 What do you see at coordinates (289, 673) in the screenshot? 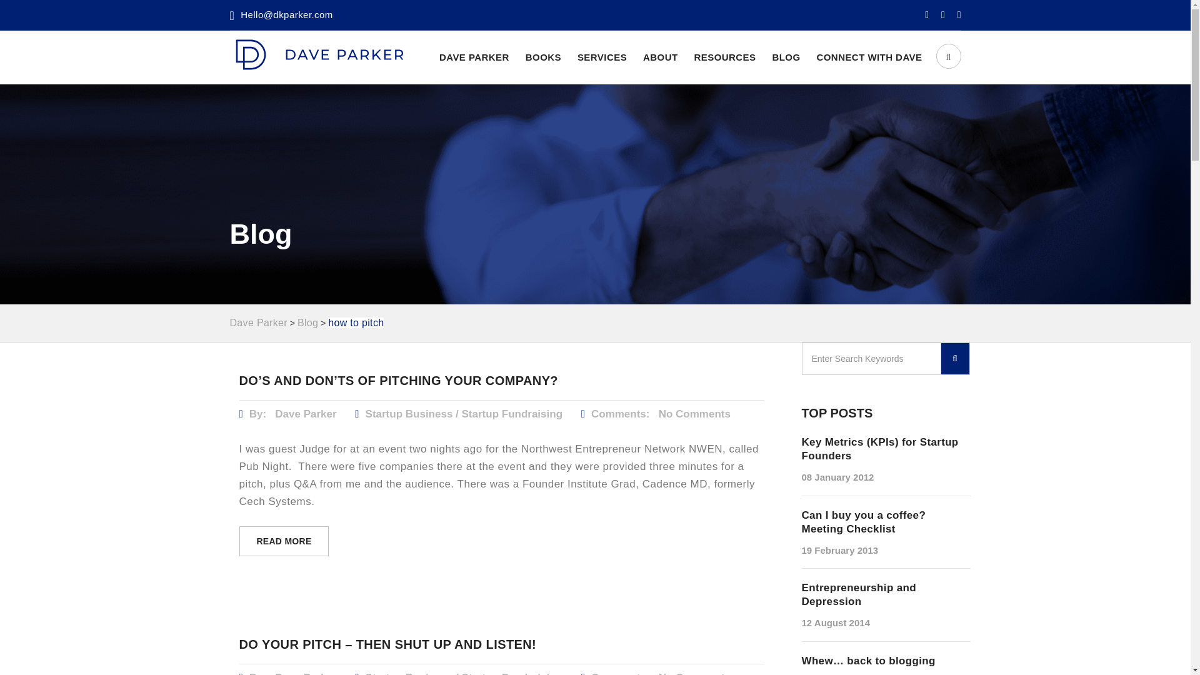
I see `By:   Dave Parker` at bounding box center [289, 673].